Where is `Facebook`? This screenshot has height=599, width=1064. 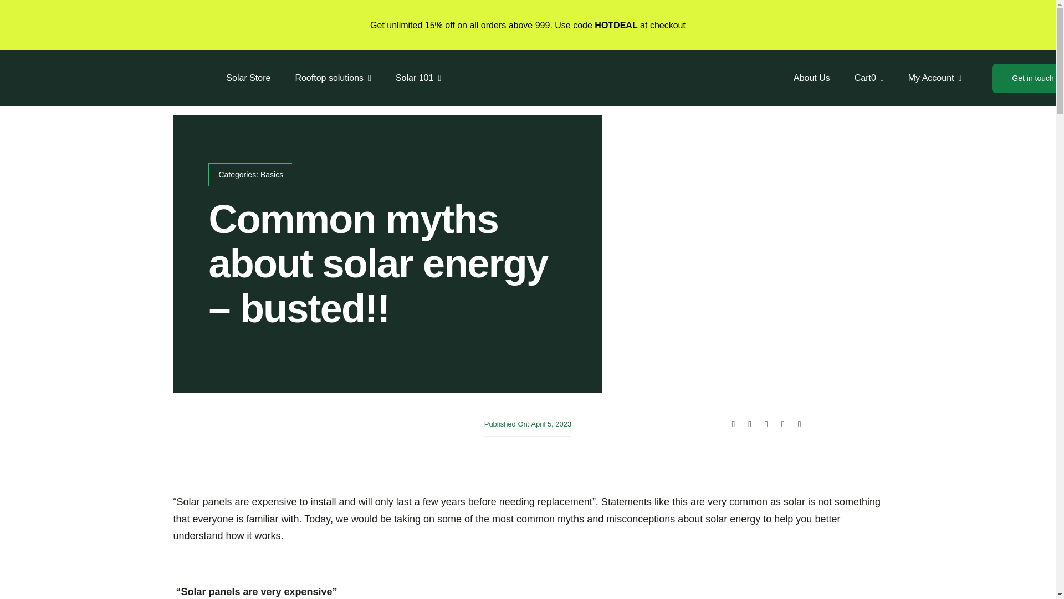 Facebook is located at coordinates (733, 424).